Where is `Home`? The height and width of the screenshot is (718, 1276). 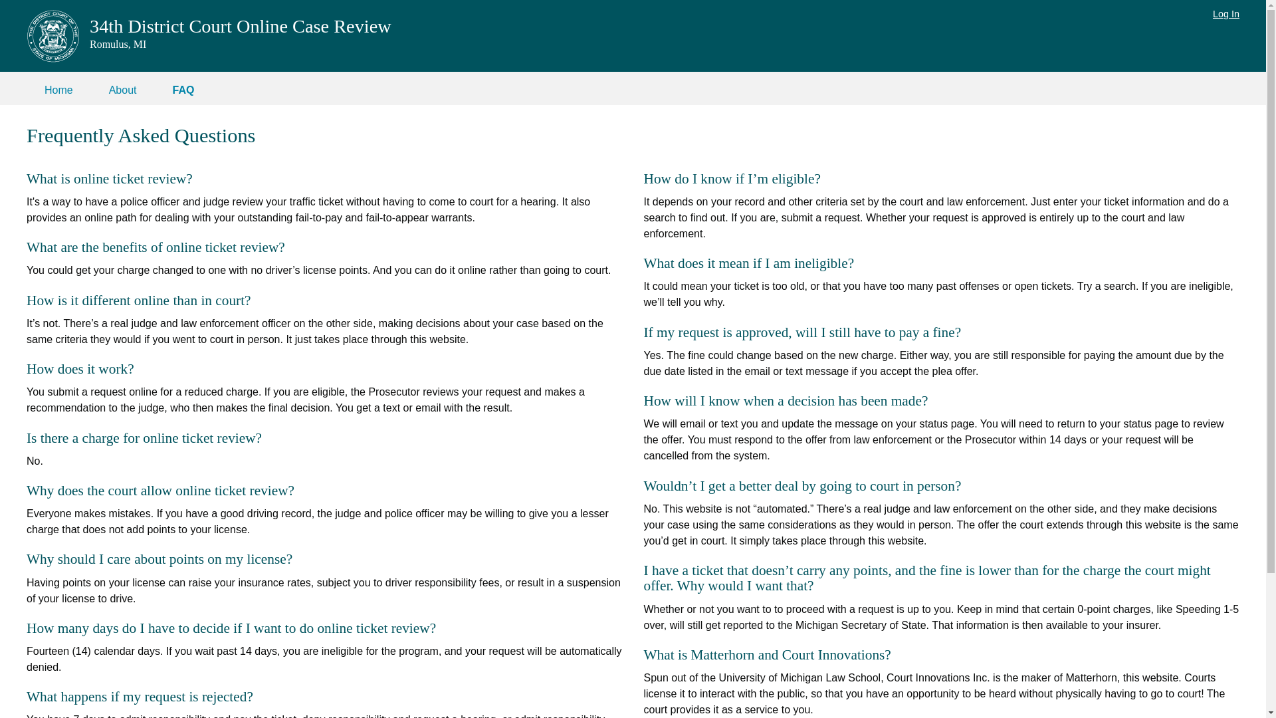
Home is located at coordinates (58, 89).